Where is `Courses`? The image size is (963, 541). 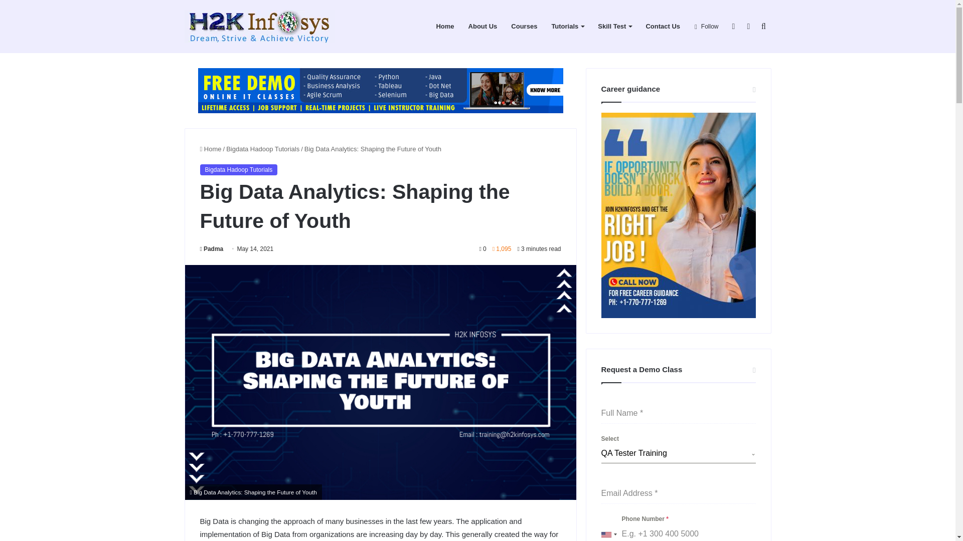
Courses is located at coordinates (524, 26).